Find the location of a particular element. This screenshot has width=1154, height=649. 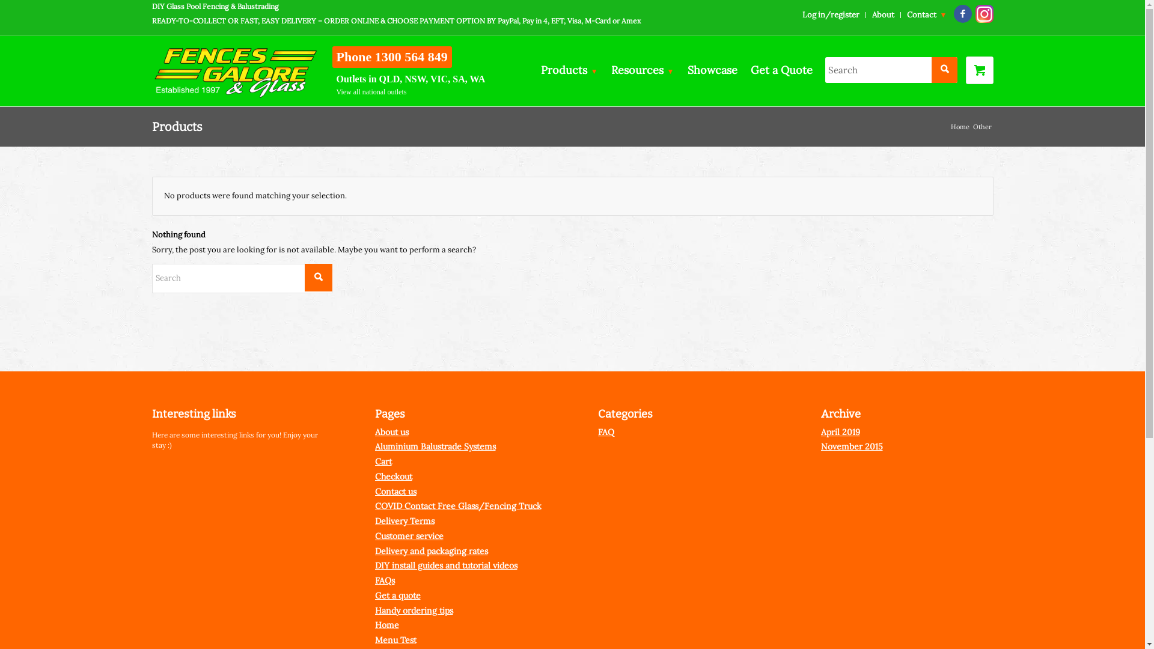

Log in/register is located at coordinates (831, 14).